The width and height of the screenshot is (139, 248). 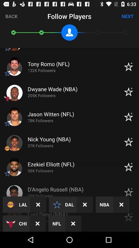 What do you see at coordinates (85, 205) in the screenshot?
I see `press icon to the left of the nba icon` at bounding box center [85, 205].